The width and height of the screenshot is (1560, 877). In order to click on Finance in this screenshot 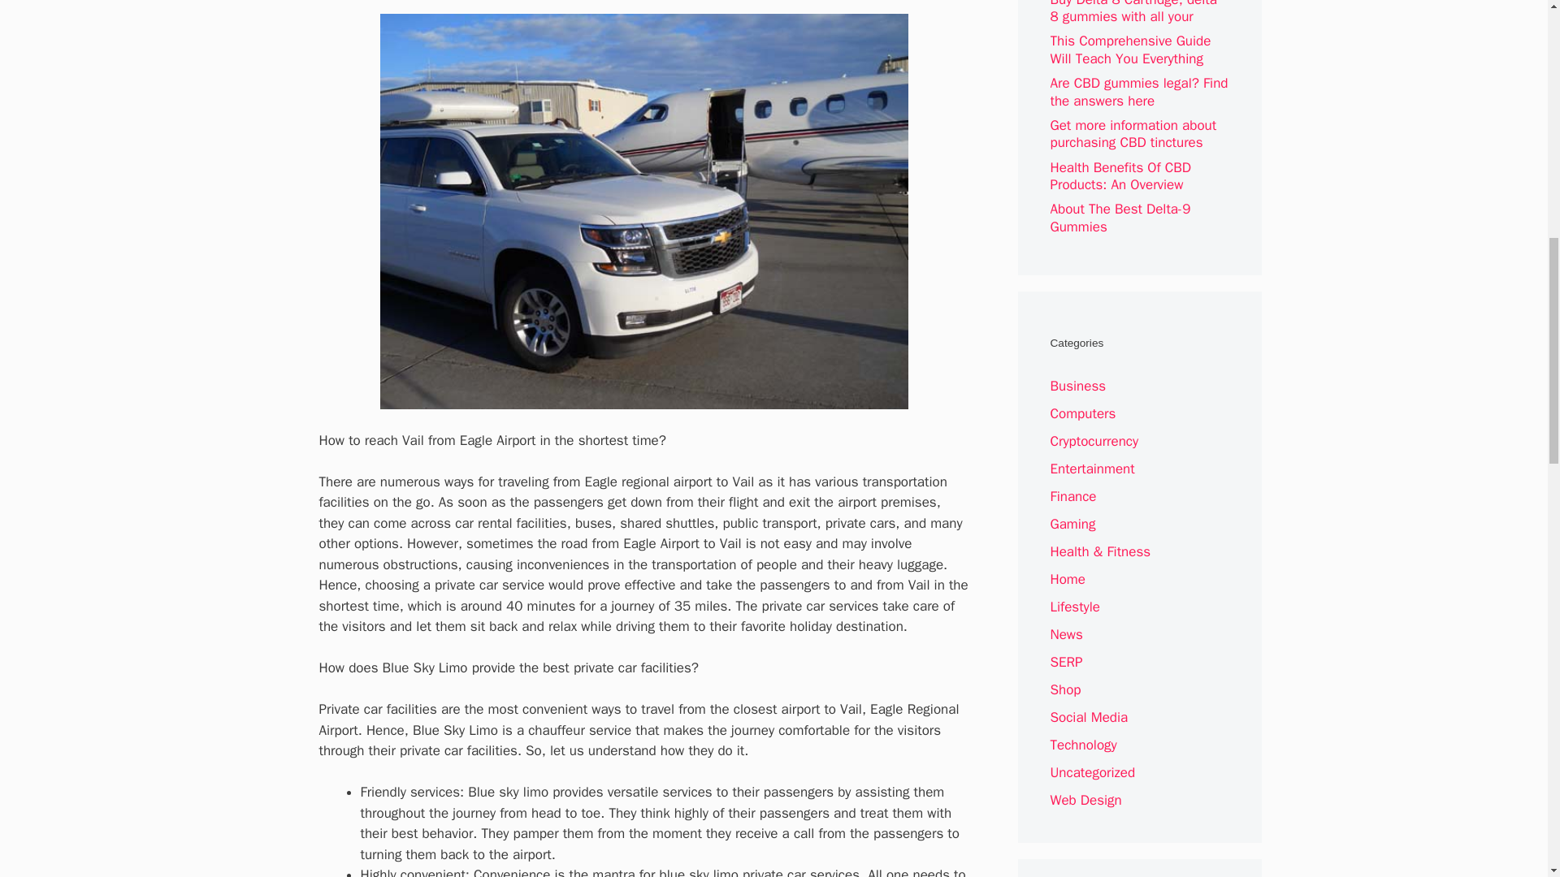, I will do `click(1072, 496)`.